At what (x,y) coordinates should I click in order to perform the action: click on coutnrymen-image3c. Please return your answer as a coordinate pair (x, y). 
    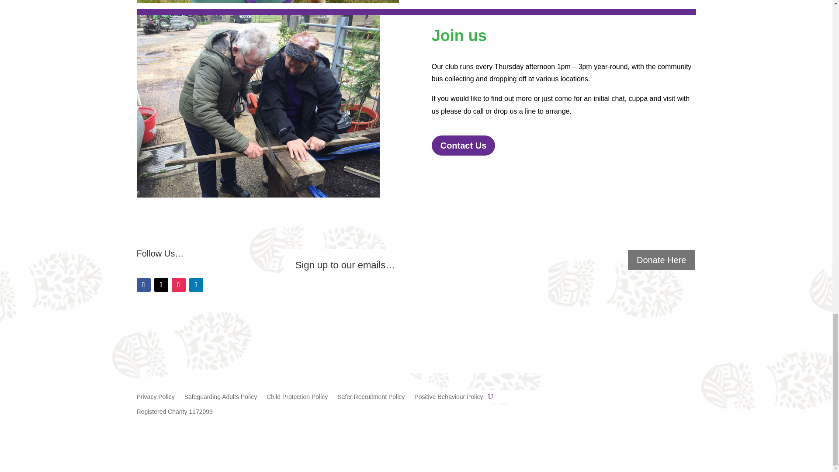
    Looking at the image, I should click on (257, 106).